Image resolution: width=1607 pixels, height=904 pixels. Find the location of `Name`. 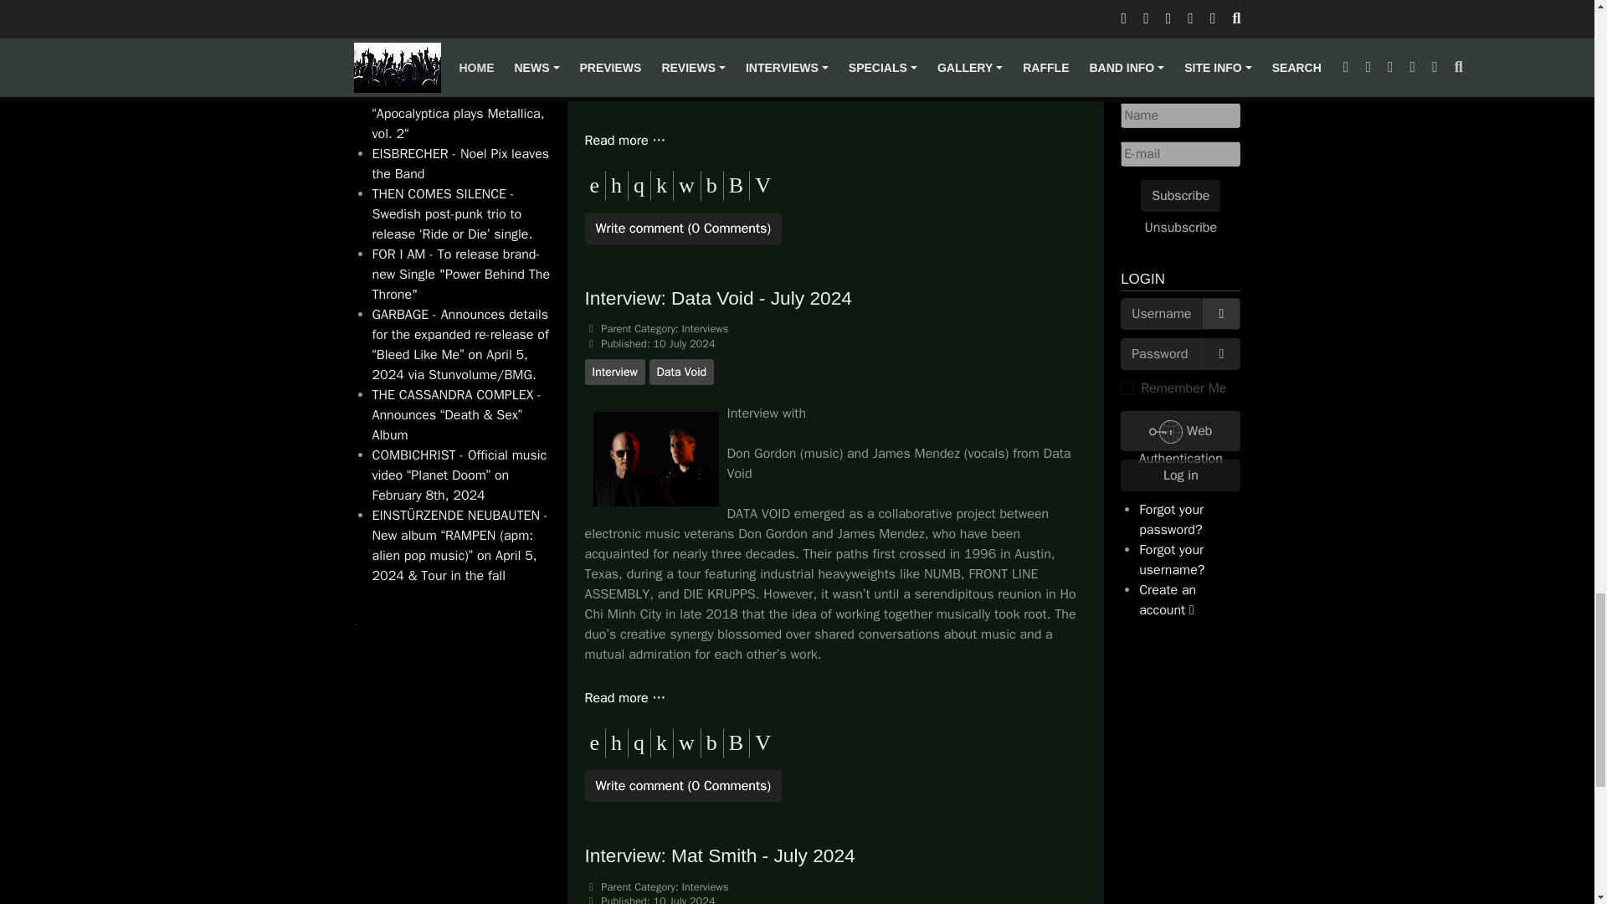

Name is located at coordinates (1180, 115).